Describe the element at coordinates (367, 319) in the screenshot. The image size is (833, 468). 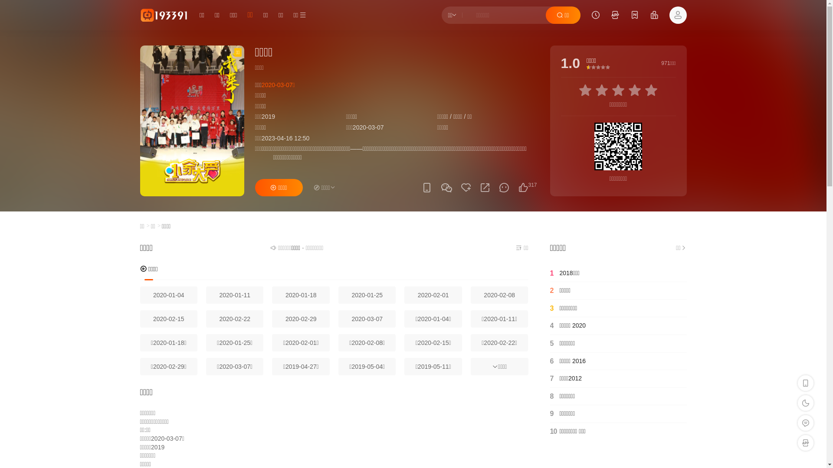
I see `2020-03-07` at that location.